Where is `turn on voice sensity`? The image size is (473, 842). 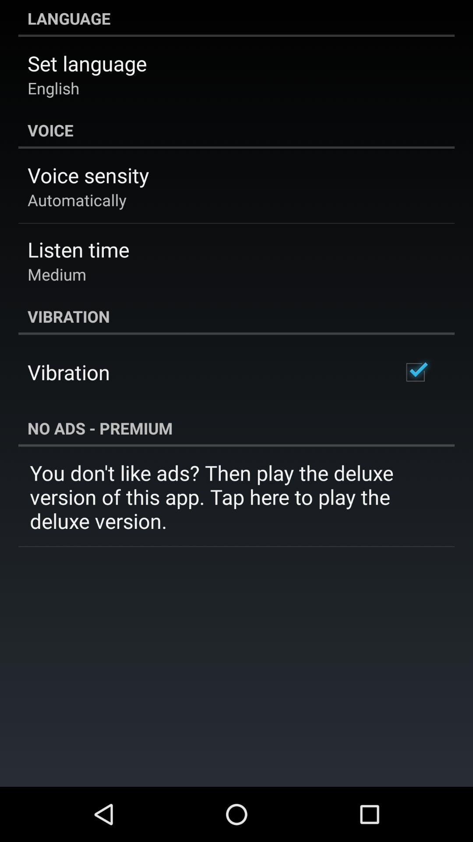
turn on voice sensity is located at coordinates (88, 175).